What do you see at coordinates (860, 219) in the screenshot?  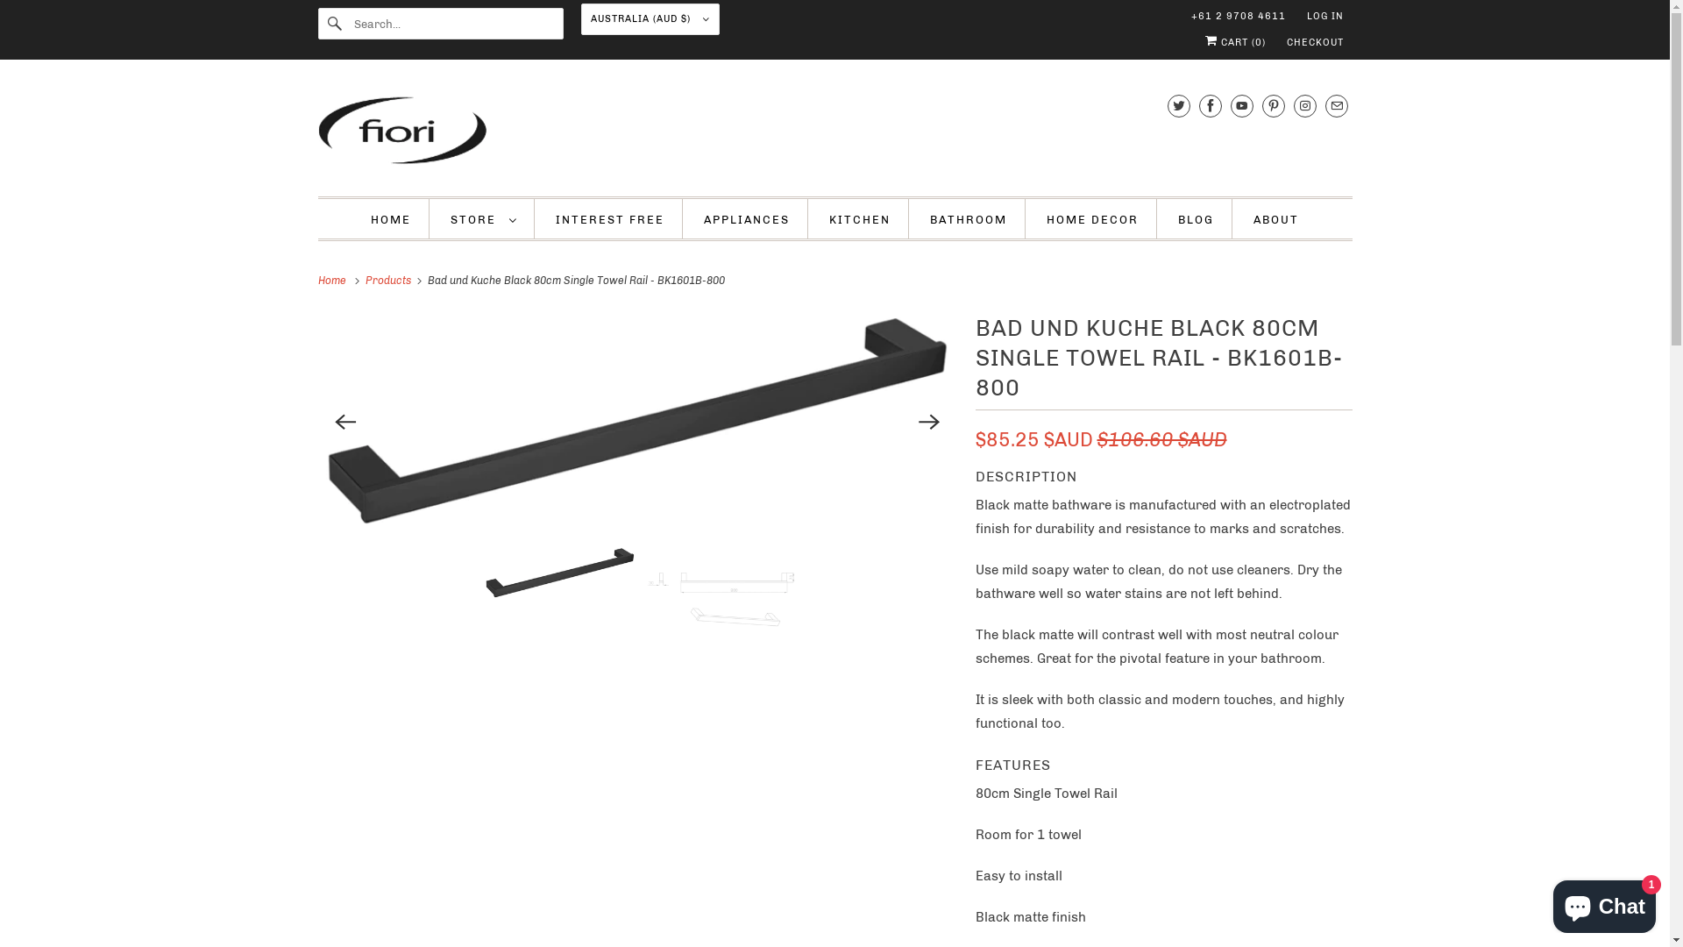 I see `KITCHEN` at bounding box center [860, 219].